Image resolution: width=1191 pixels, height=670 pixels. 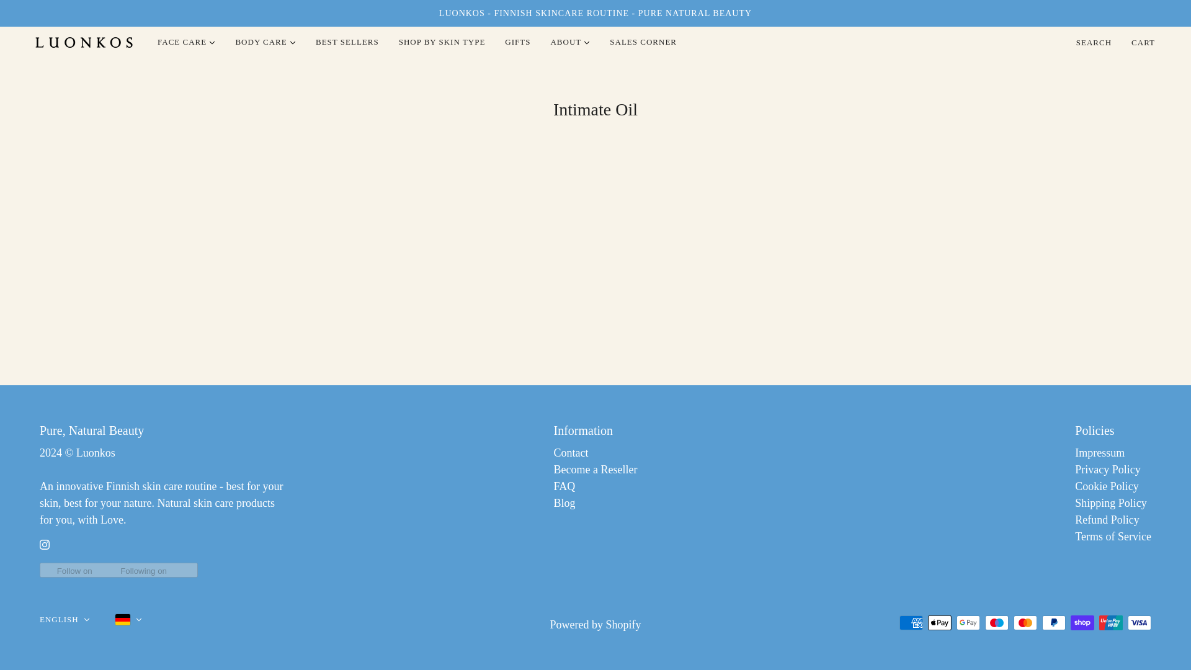 I want to click on Luonkos International, so click(x=84, y=42).